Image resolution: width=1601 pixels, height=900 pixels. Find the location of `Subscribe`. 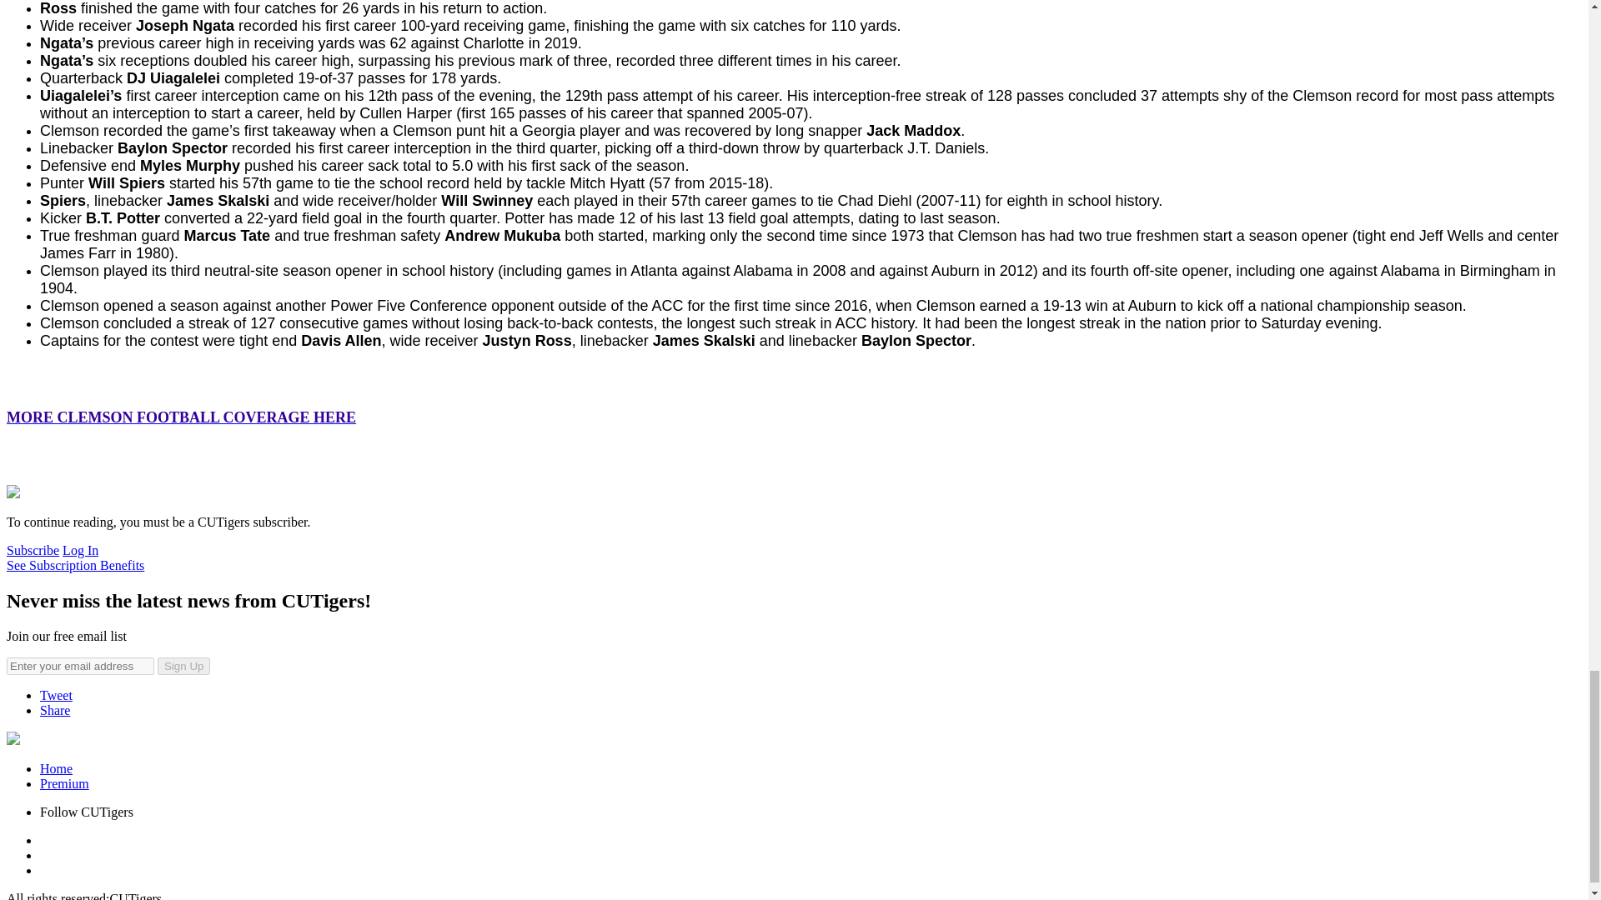

Subscribe is located at coordinates (33, 550).